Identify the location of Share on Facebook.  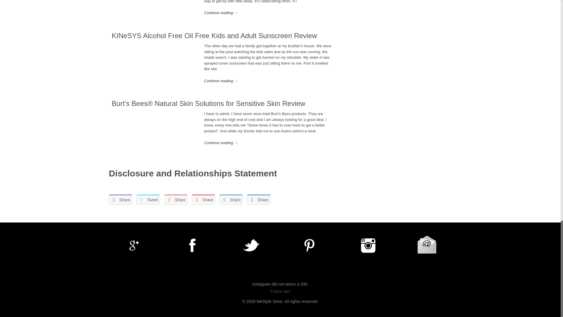
(120, 200).